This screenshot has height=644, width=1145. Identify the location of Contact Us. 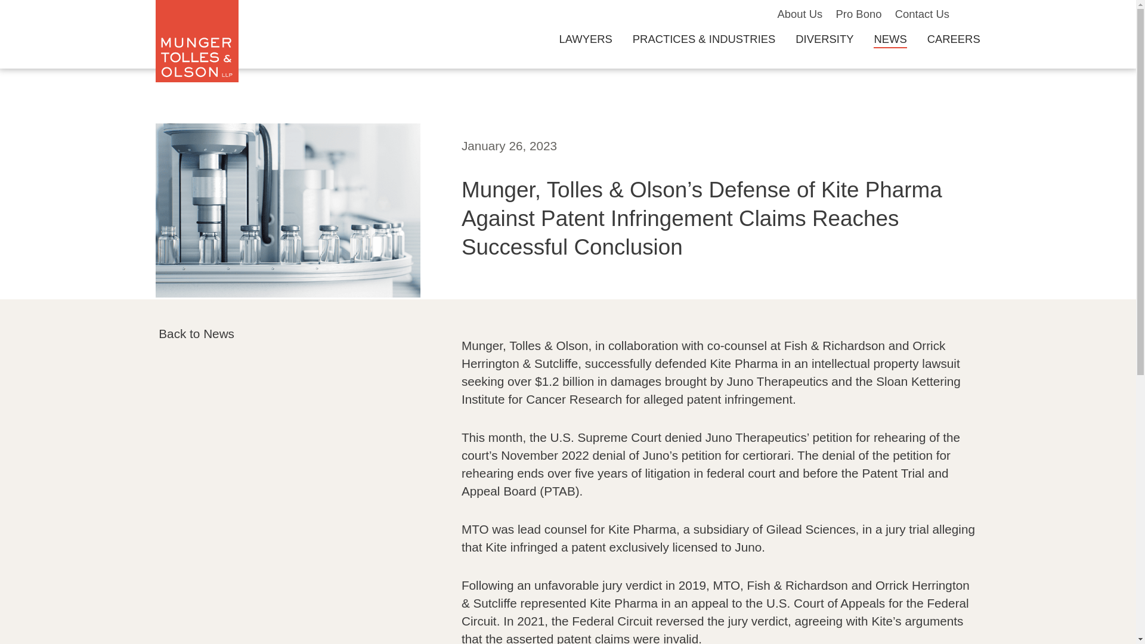
(922, 13).